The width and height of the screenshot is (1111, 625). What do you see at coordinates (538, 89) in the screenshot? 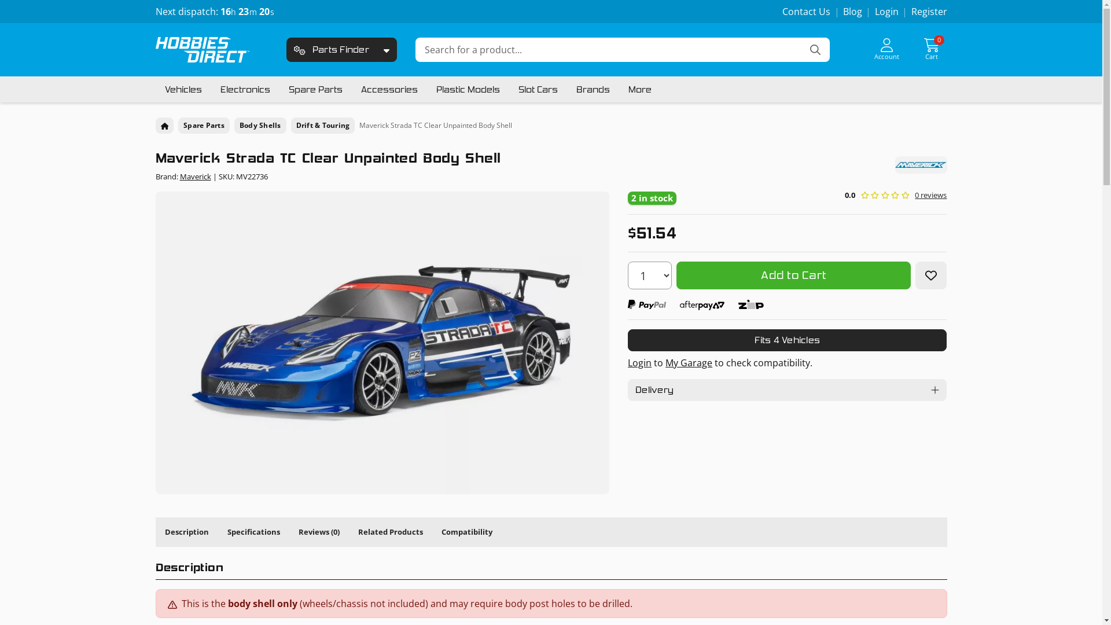
I see `Slot Cars` at bounding box center [538, 89].